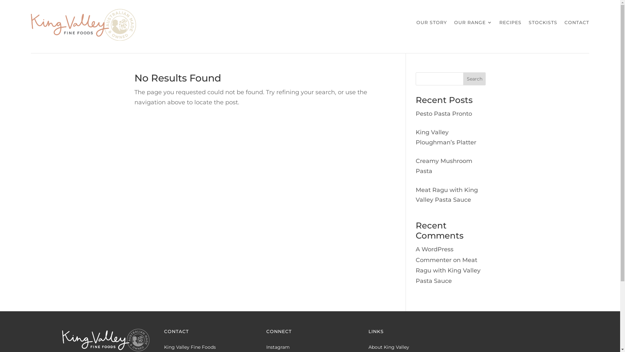 The height and width of the screenshot is (352, 625). What do you see at coordinates (278, 347) in the screenshot?
I see `Instagram` at bounding box center [278, 347].